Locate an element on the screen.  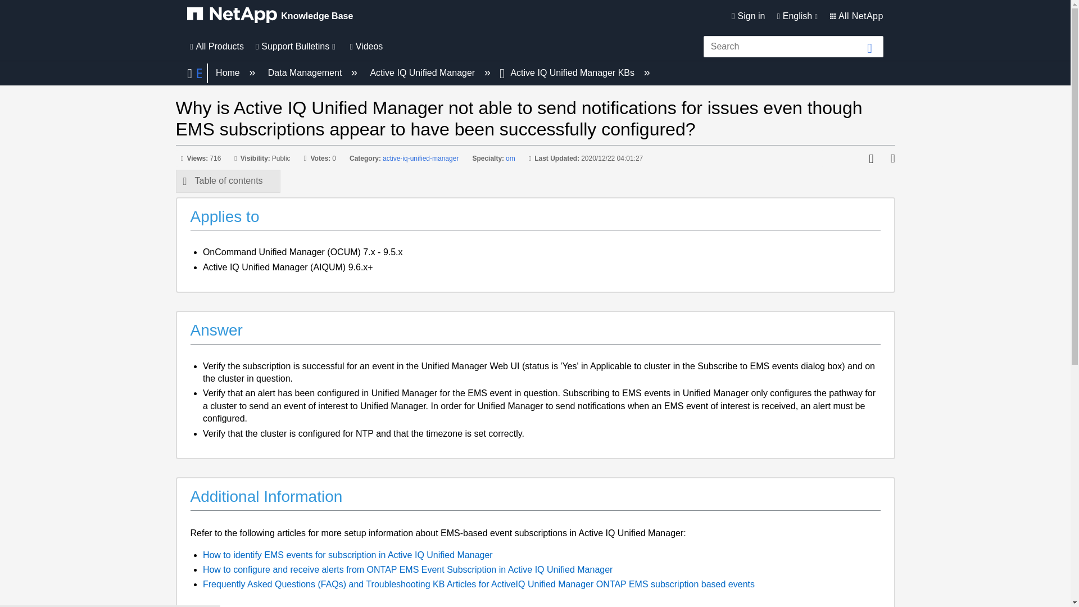
Active IQ Unified Manager KBs is located at coordinates (568, 73).